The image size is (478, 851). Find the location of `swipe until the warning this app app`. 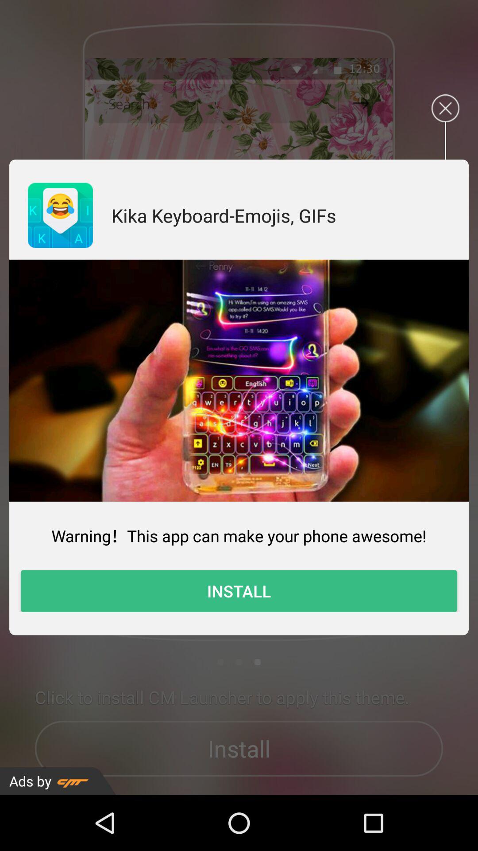

swipe until the warning this app app is located at coordinates (239, 535).